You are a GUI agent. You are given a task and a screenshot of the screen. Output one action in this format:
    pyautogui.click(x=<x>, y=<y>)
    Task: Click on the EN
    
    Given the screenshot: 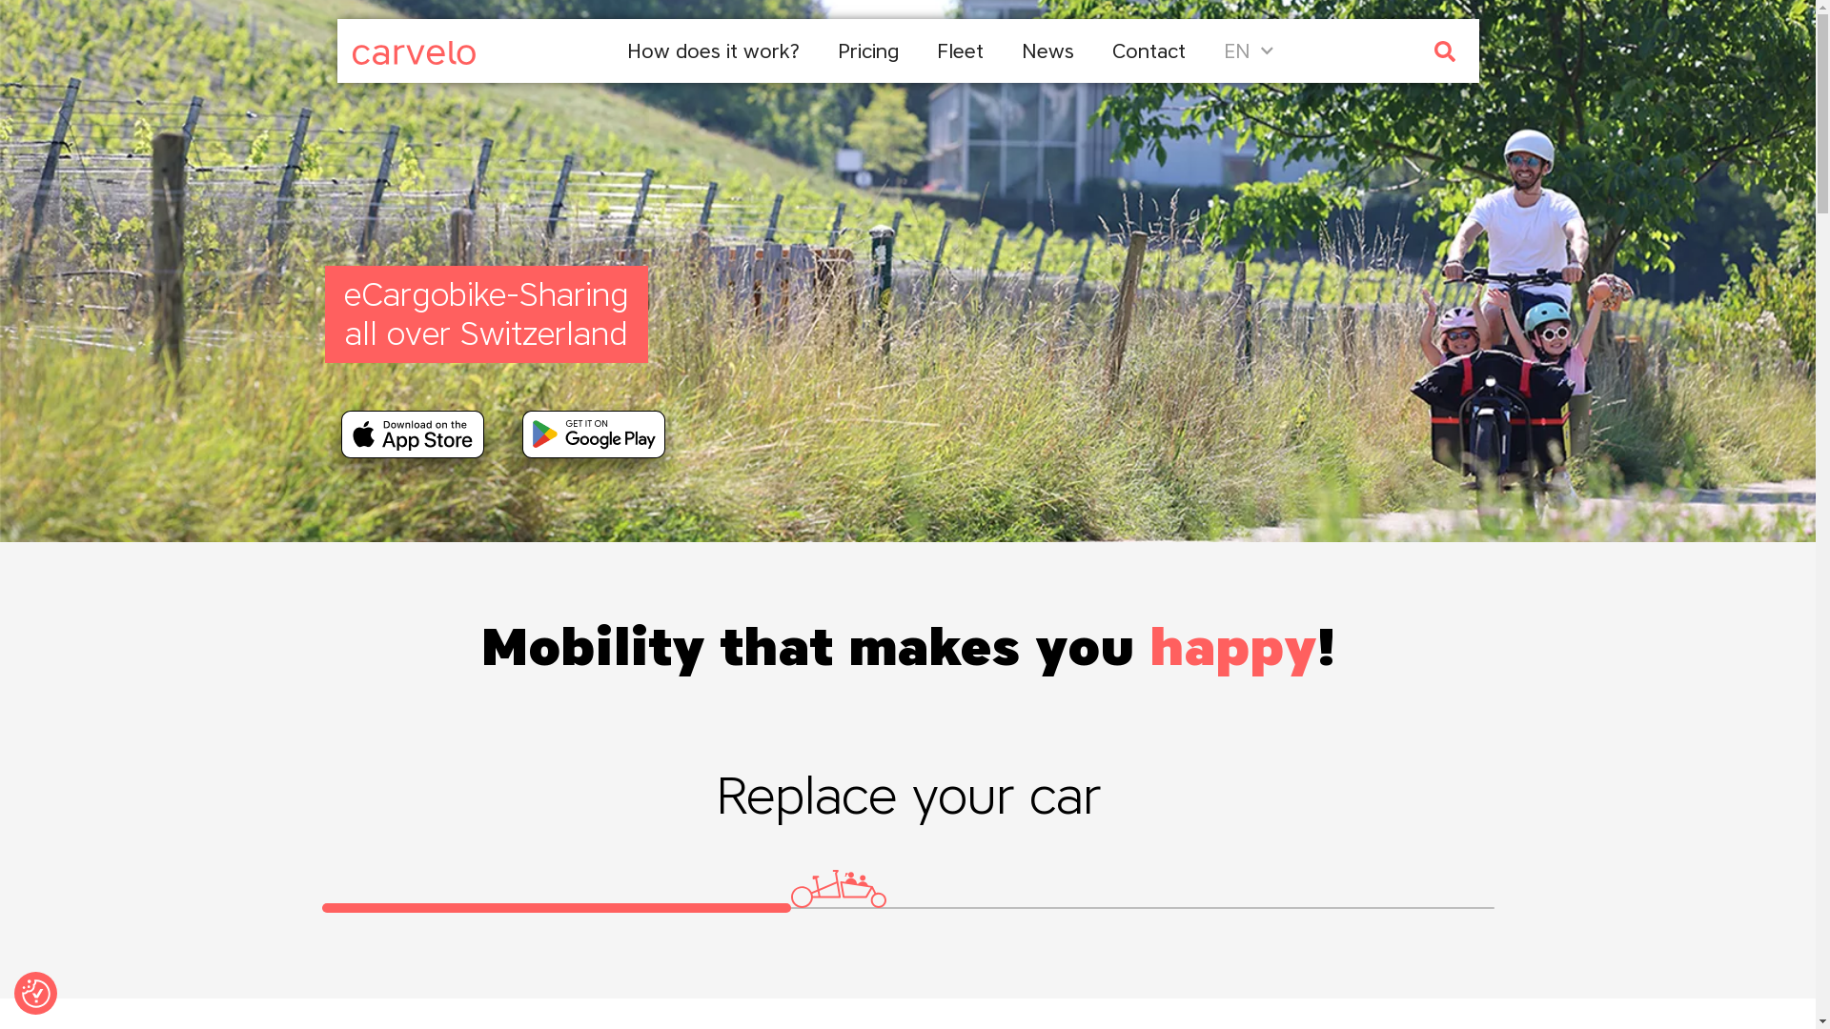 What is the action you would take?
    pyautogui.click(x=1249, y=51)
    